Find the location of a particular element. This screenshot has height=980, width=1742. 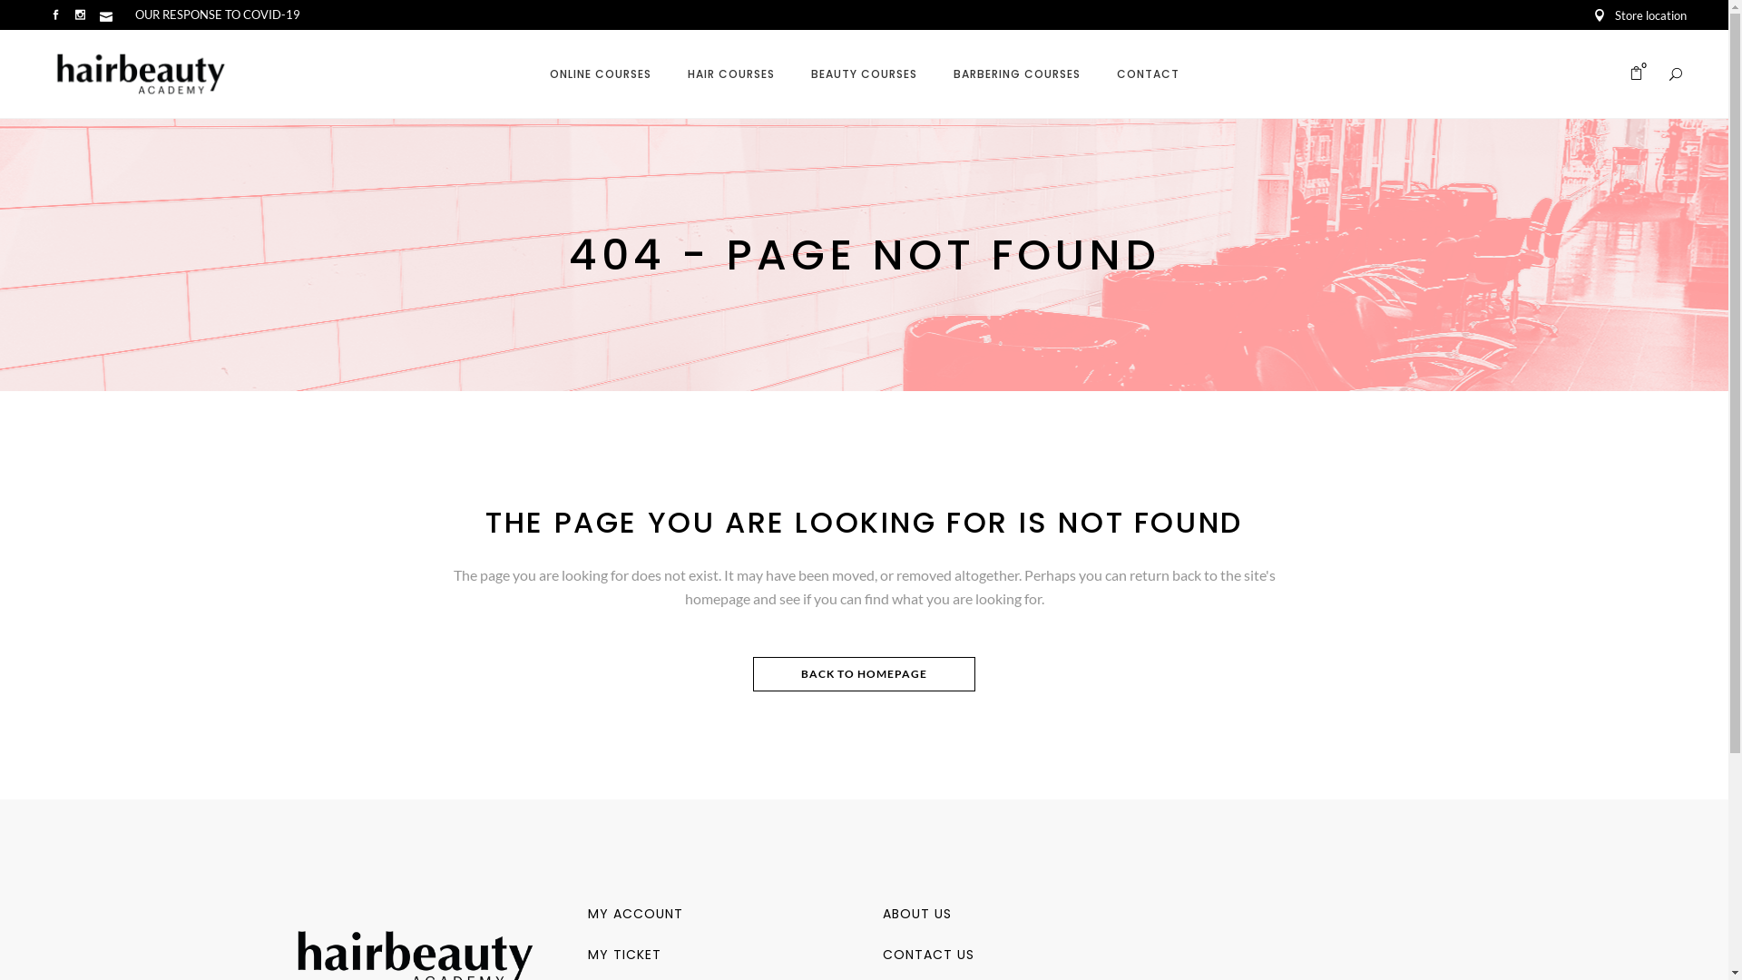

MY ACCOUNT is located at coordinates (635, 913).